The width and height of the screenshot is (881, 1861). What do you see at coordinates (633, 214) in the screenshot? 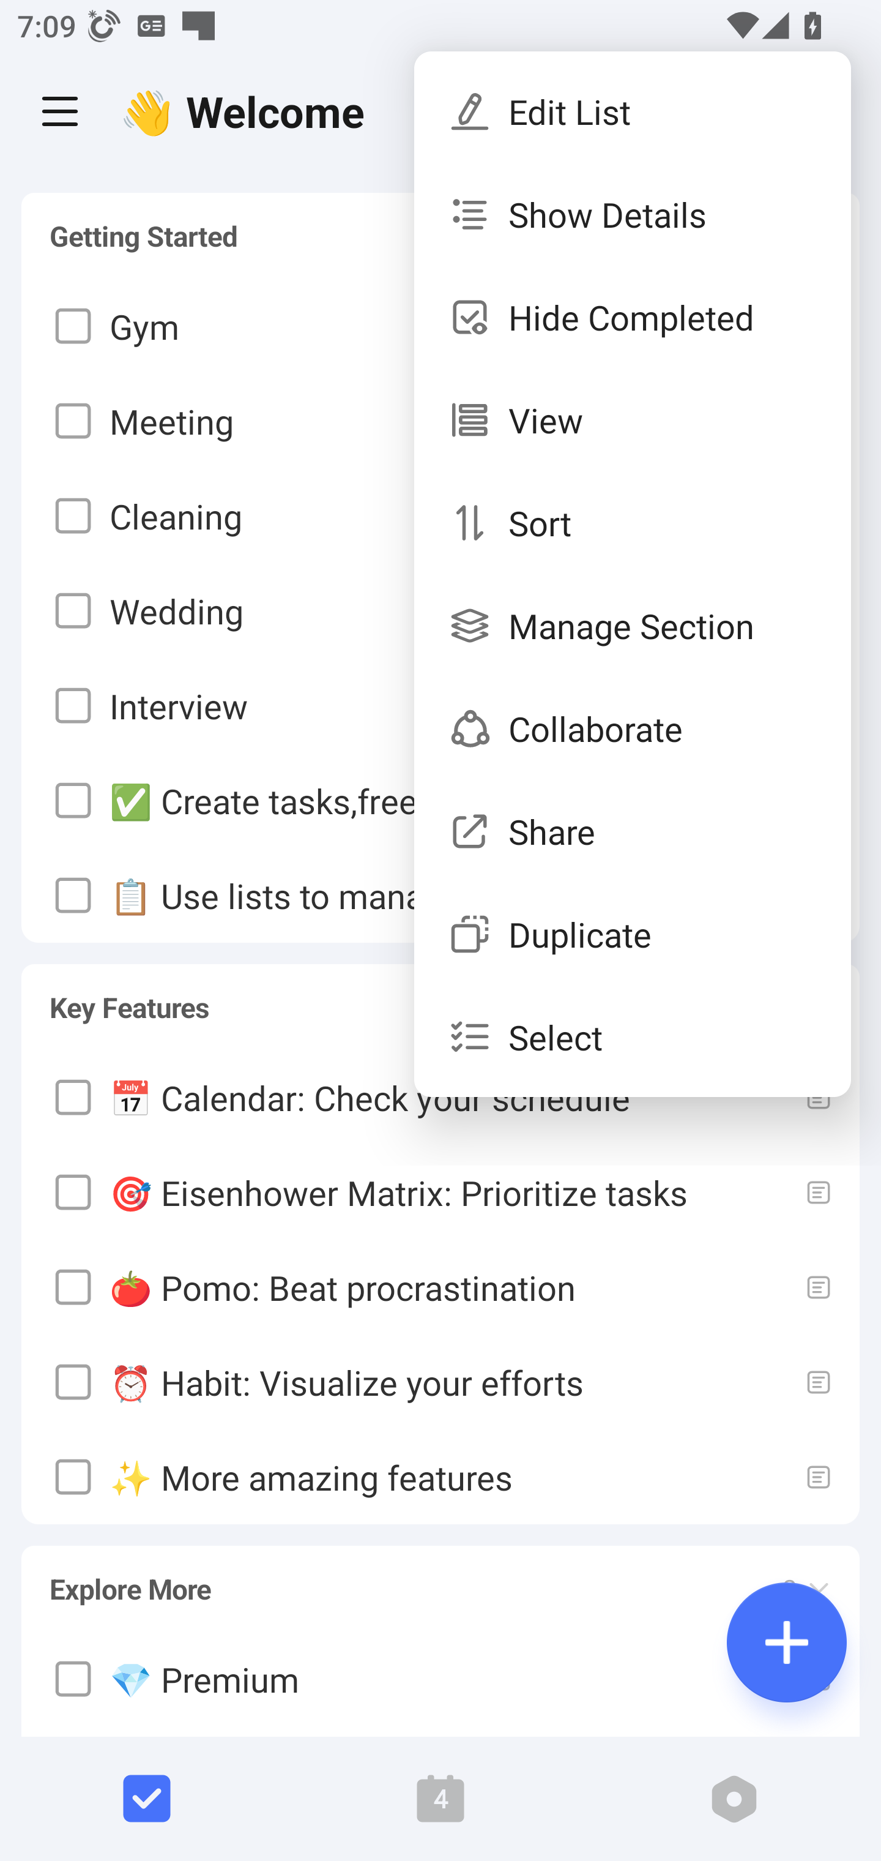
I see `Show Details` at bounding box center [633, 214].